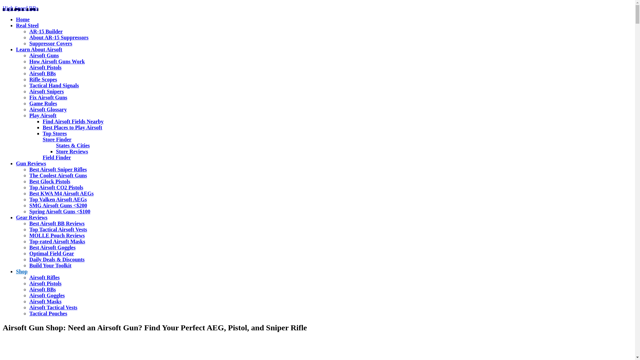  I want to click on Tactical Hand Signals, so click(54, 85).